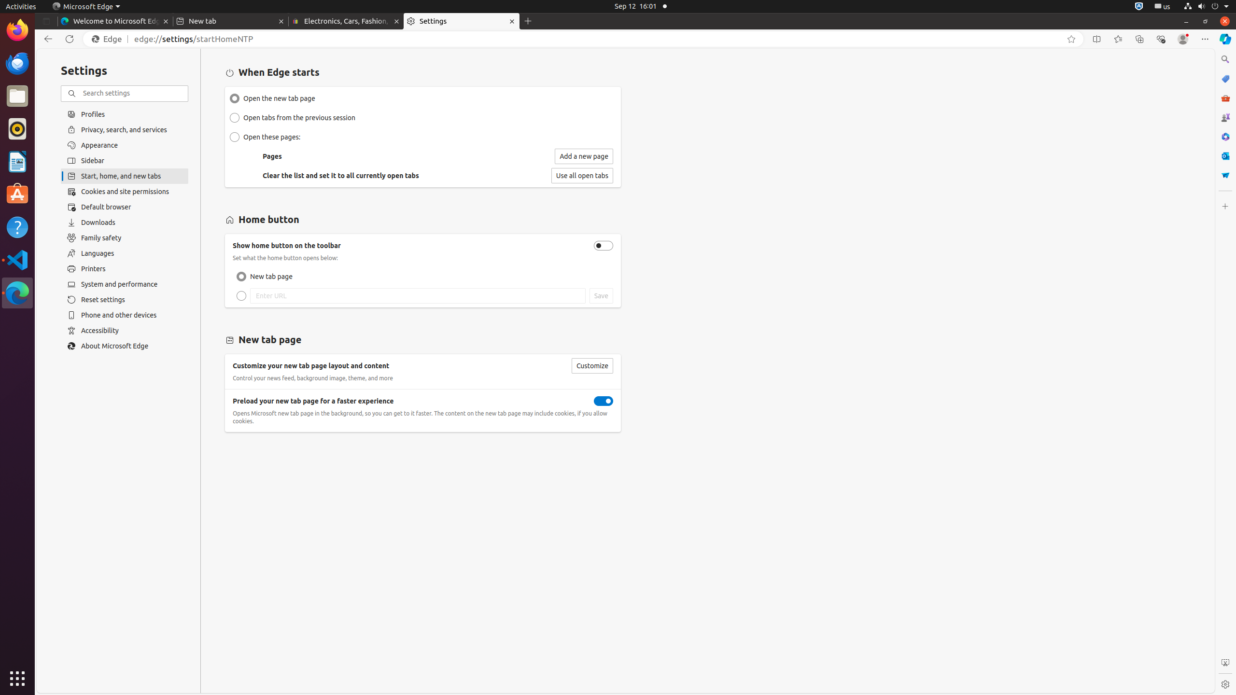 This screenshot has height=695, width=1236. Describe the element at coordinates (125, 238) in the screenshot. I see `Family safety` at that location.